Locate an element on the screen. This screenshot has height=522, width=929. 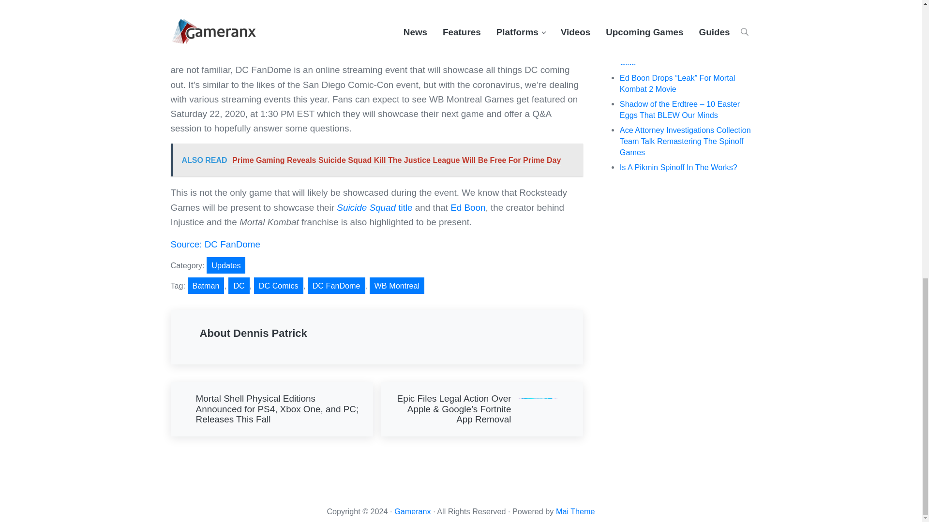
DC Comics is located at coordinates (279, 285).